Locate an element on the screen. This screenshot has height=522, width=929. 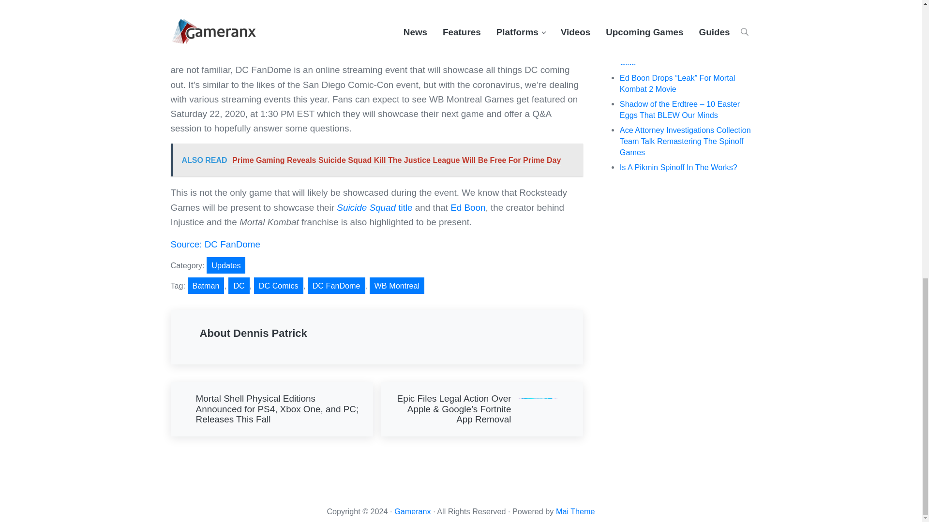
DC Comics is located at coordinates (279, 285).